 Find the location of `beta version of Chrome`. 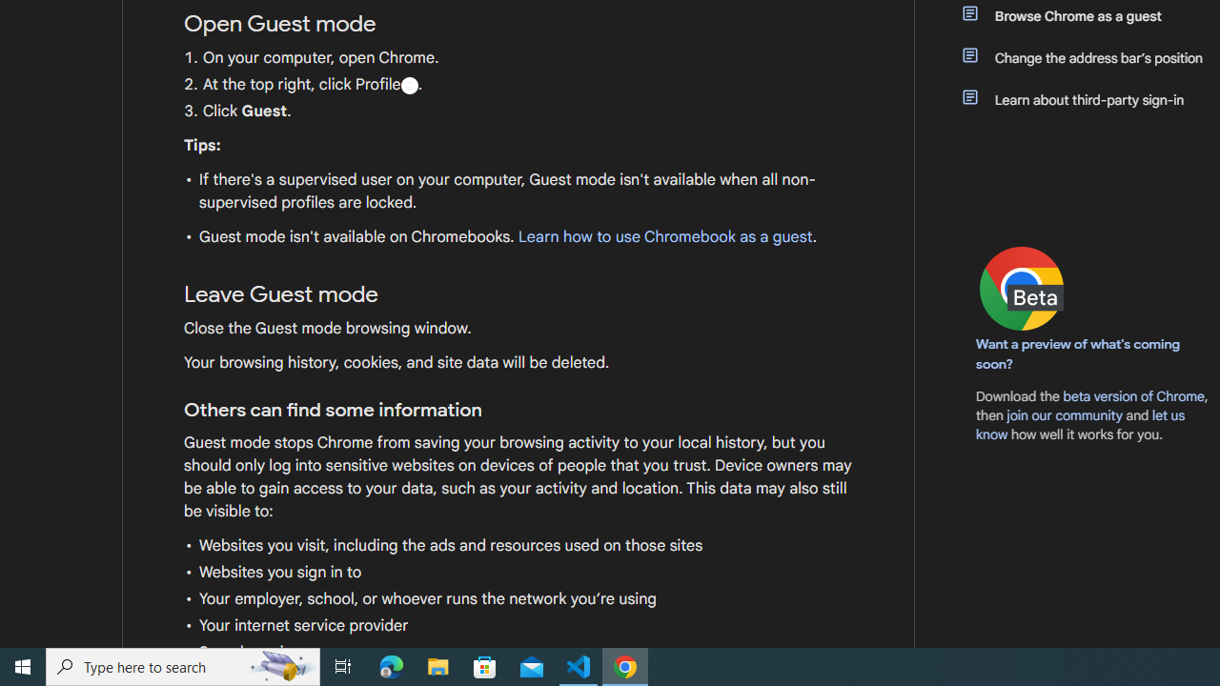

beta version of Chrome is located at coordinates (1133, 395).